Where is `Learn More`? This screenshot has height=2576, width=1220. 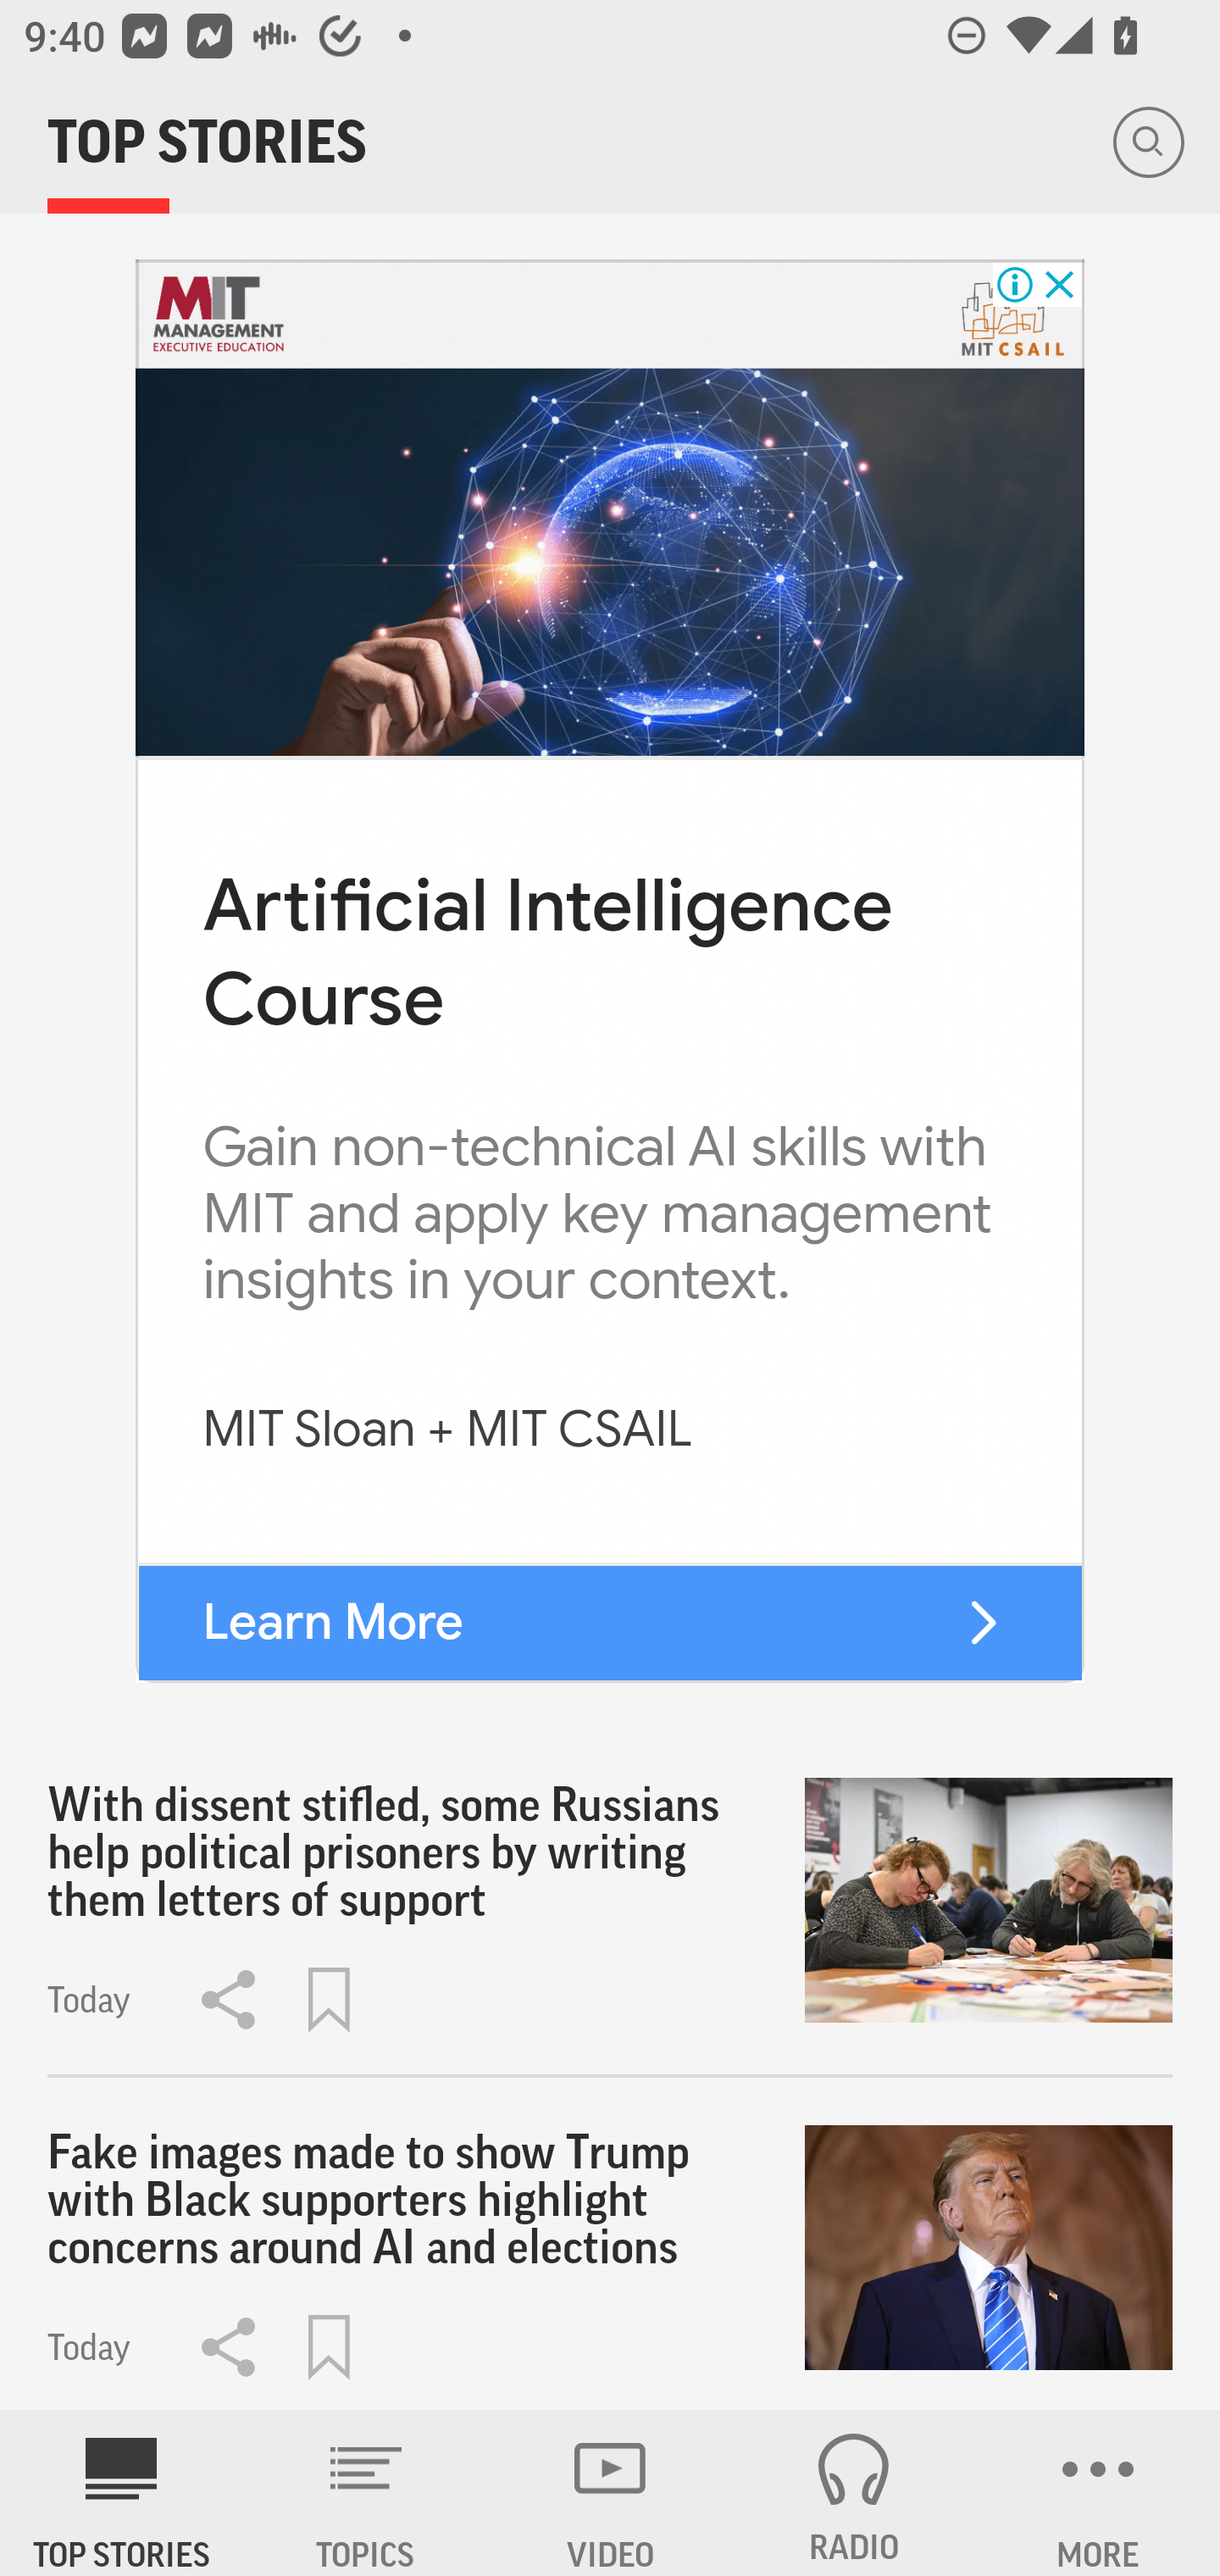 Learn More is located at coordinates (332, 1622).